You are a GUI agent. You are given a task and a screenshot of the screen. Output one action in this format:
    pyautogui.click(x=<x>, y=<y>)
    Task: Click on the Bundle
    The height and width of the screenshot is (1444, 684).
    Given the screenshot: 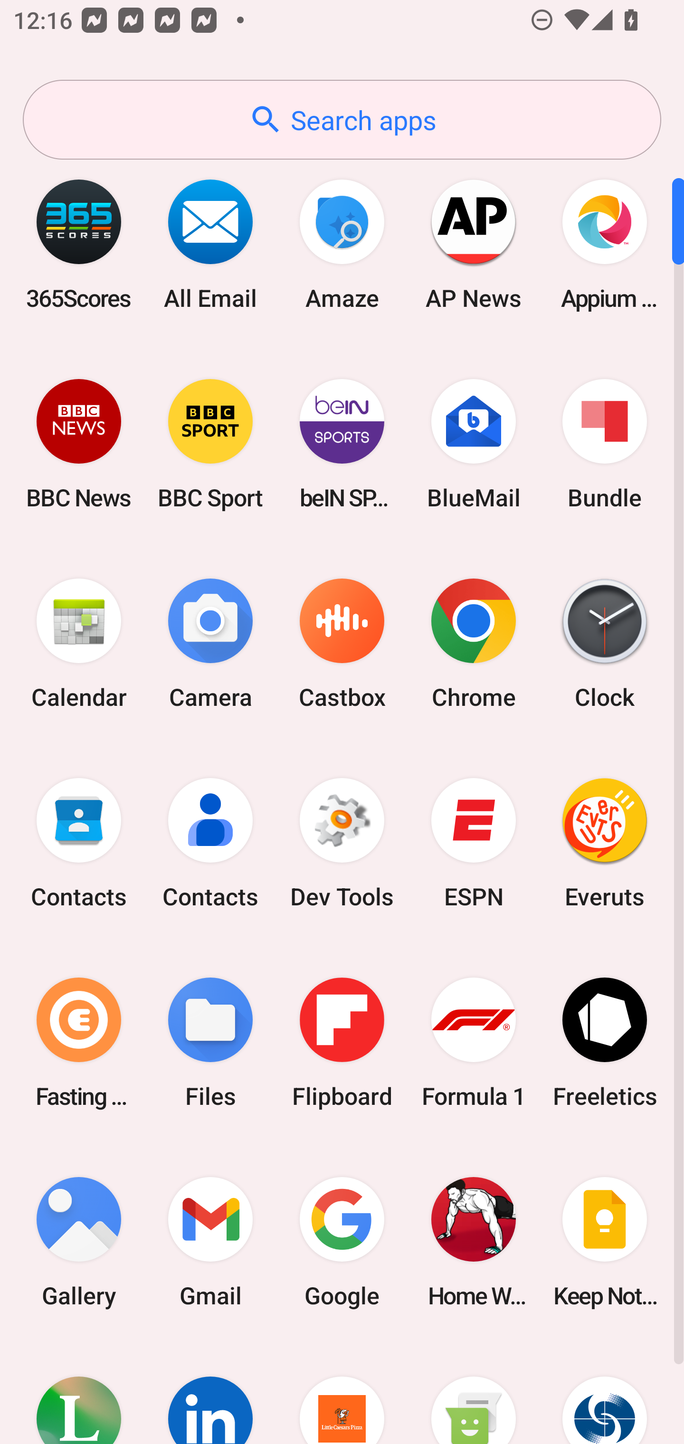 What is the action you would take?
    pyautogui.click(x=605, y=444)
    